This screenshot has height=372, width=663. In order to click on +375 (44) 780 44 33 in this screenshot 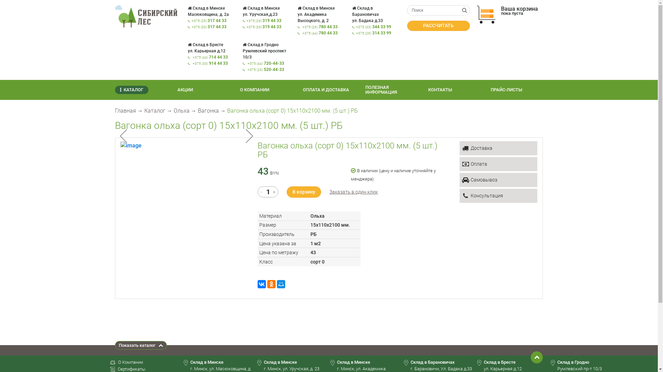, I will do `click(320, 33)`.